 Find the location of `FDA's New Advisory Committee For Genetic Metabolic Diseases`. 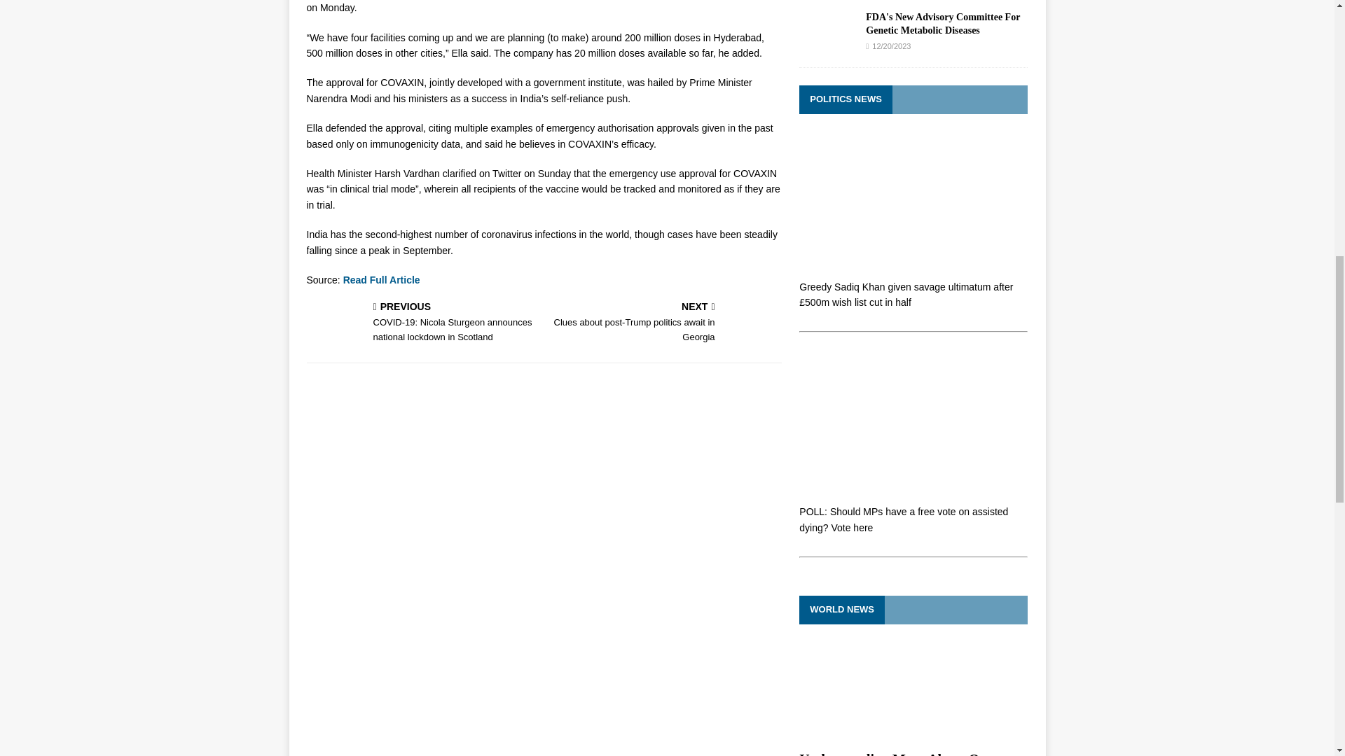

FDA's New Advisory Committee For Genetic Metabolic Diseases is located at coordinates (827, 45).